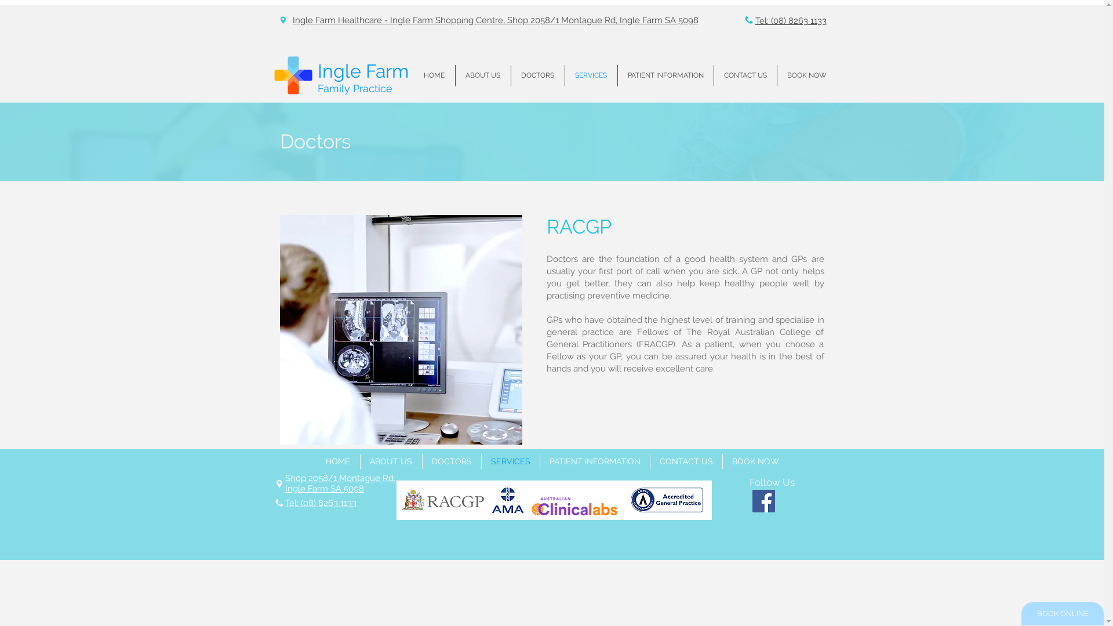  What do you see at coordinates (942, 48) in the screenshot?
I see `Embedded Content` at bounding box center [942, 48].